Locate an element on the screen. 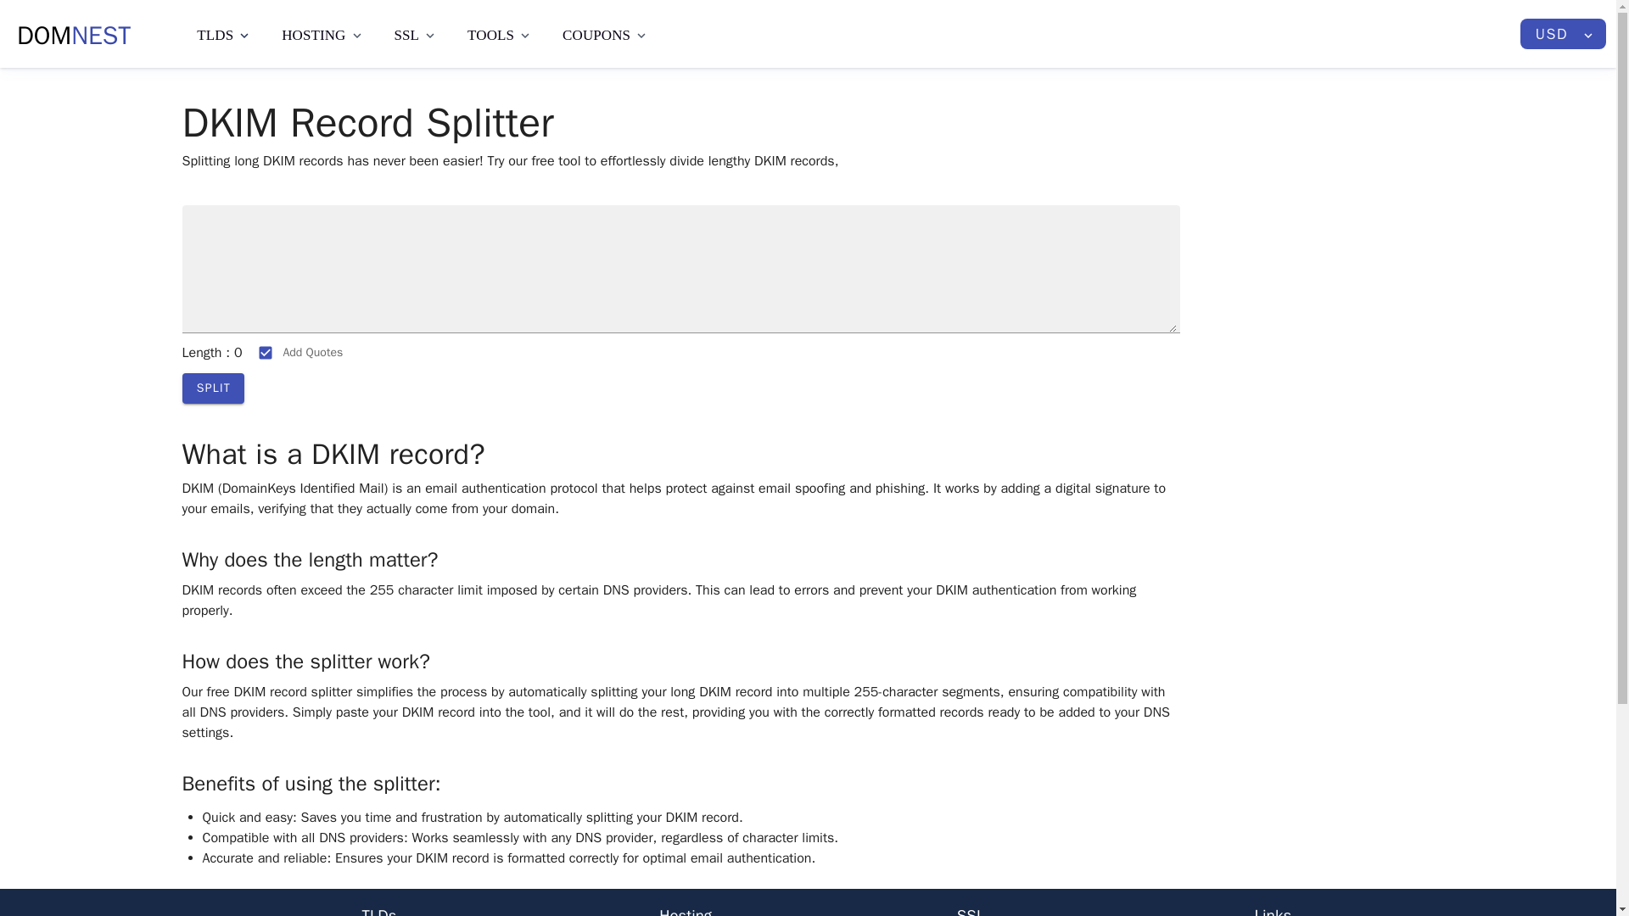 This screenshot has height=916, width=1629. SPLIT is located at coordinates (224, 33).